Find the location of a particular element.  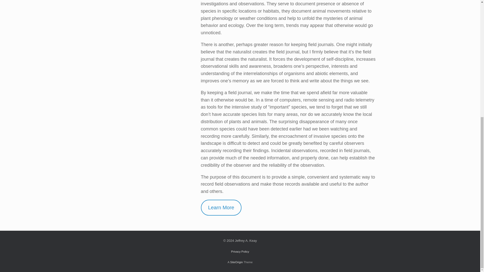

Learn More is located at coordinates (221, 208).